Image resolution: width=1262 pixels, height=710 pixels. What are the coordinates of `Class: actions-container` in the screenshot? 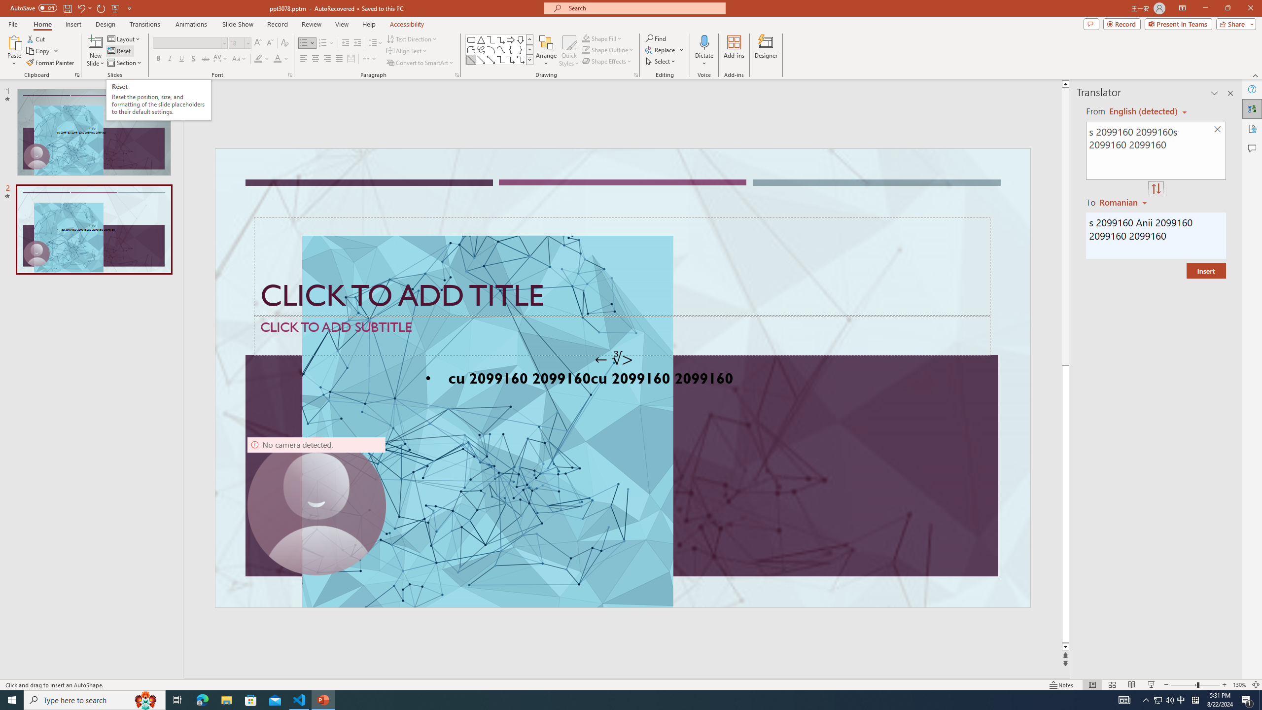 It's located at (652, 131).